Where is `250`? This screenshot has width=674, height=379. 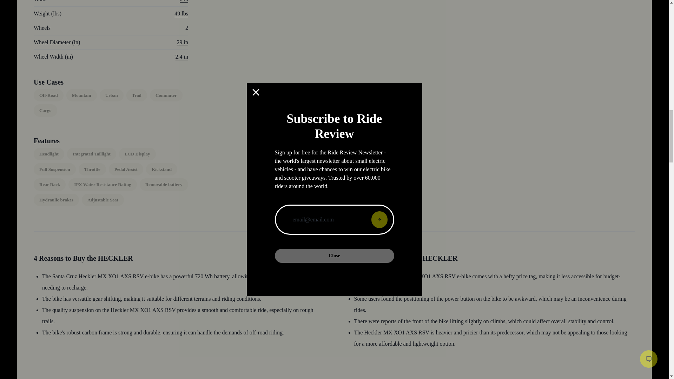 250 is located at coordinates (184, 1).